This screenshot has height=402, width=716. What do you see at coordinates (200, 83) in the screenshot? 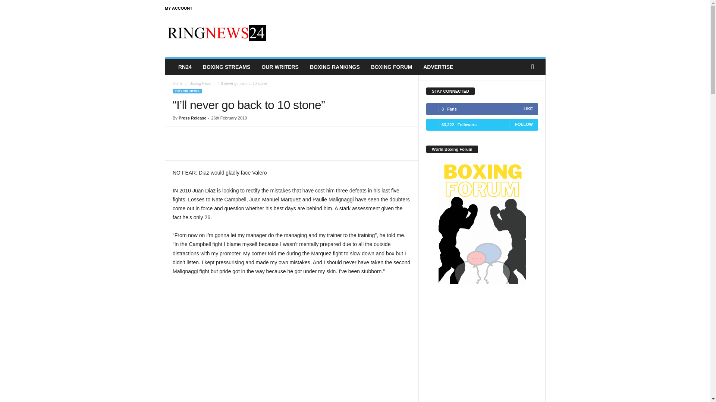
I see `Boxing News` at bounding box center [200, 83].